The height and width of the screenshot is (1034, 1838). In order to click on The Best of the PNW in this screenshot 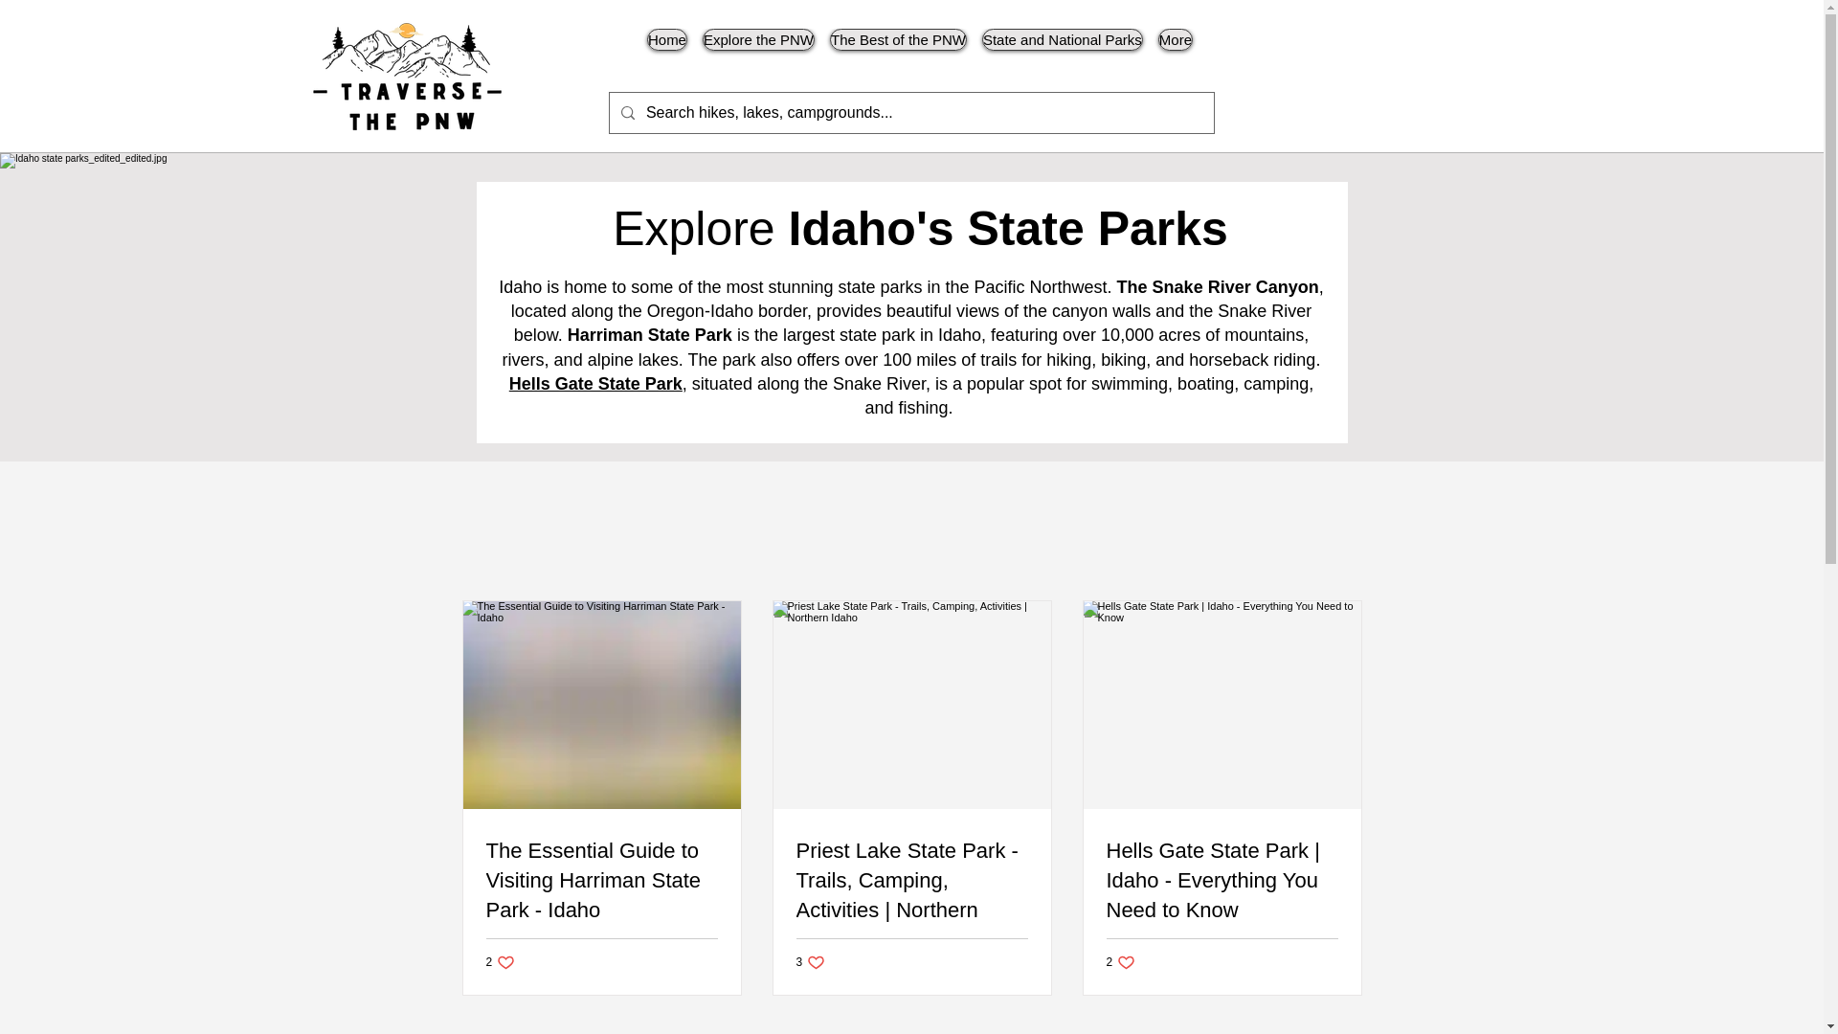, I will do `click(1063, 52)`.